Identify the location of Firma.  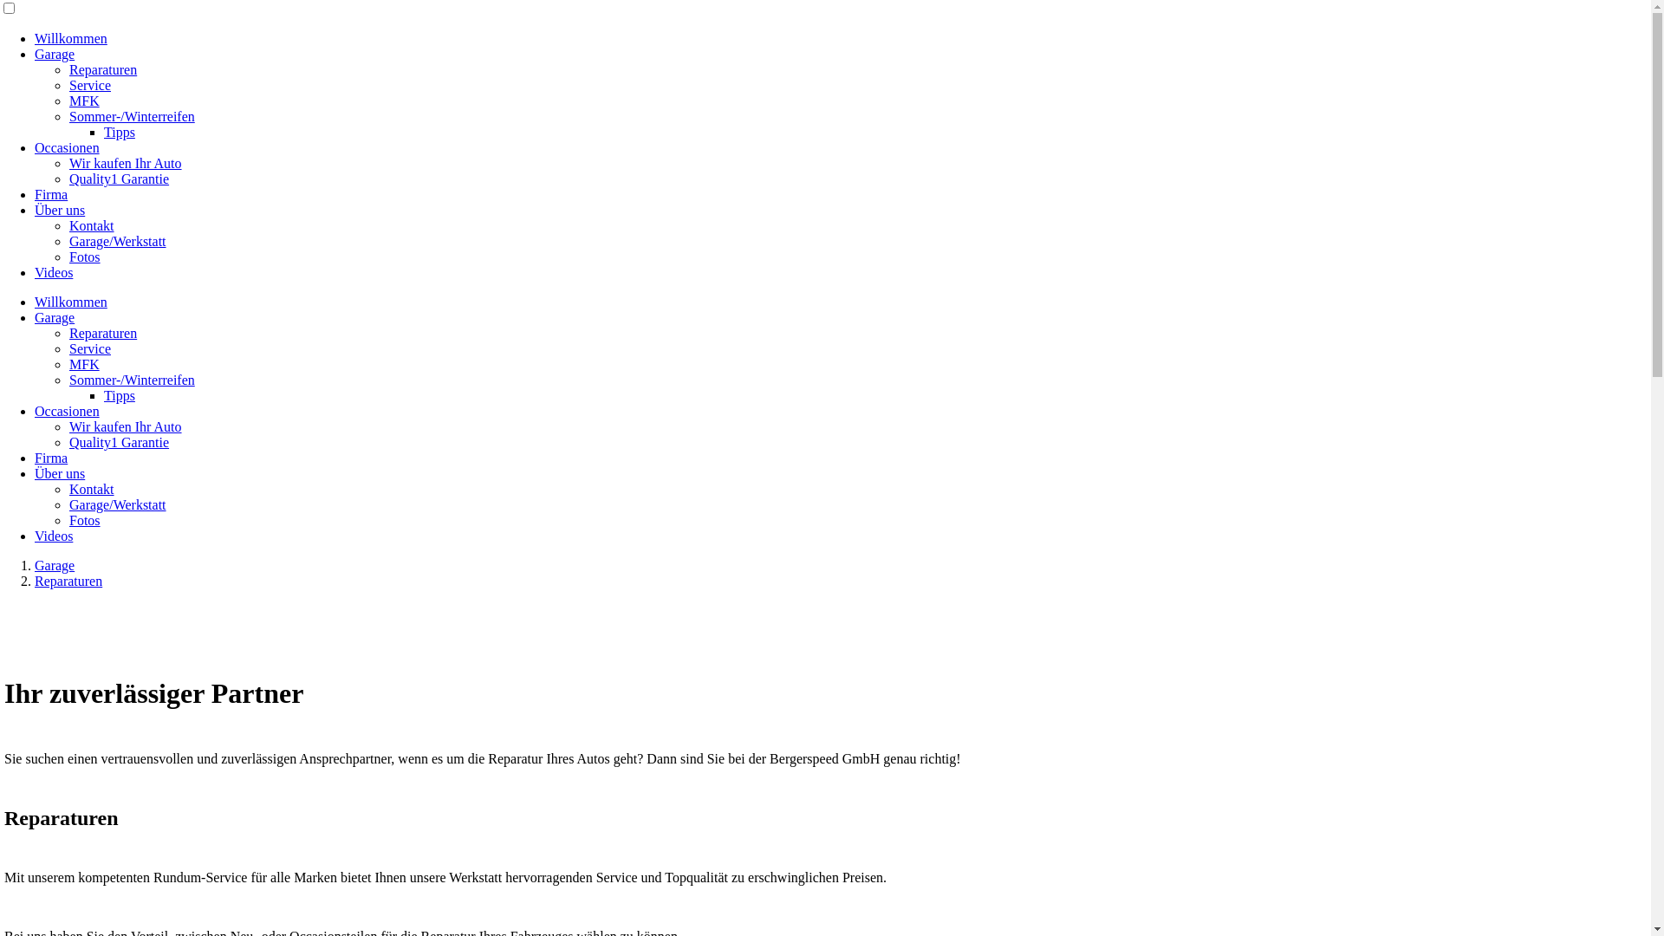
(51, 458).